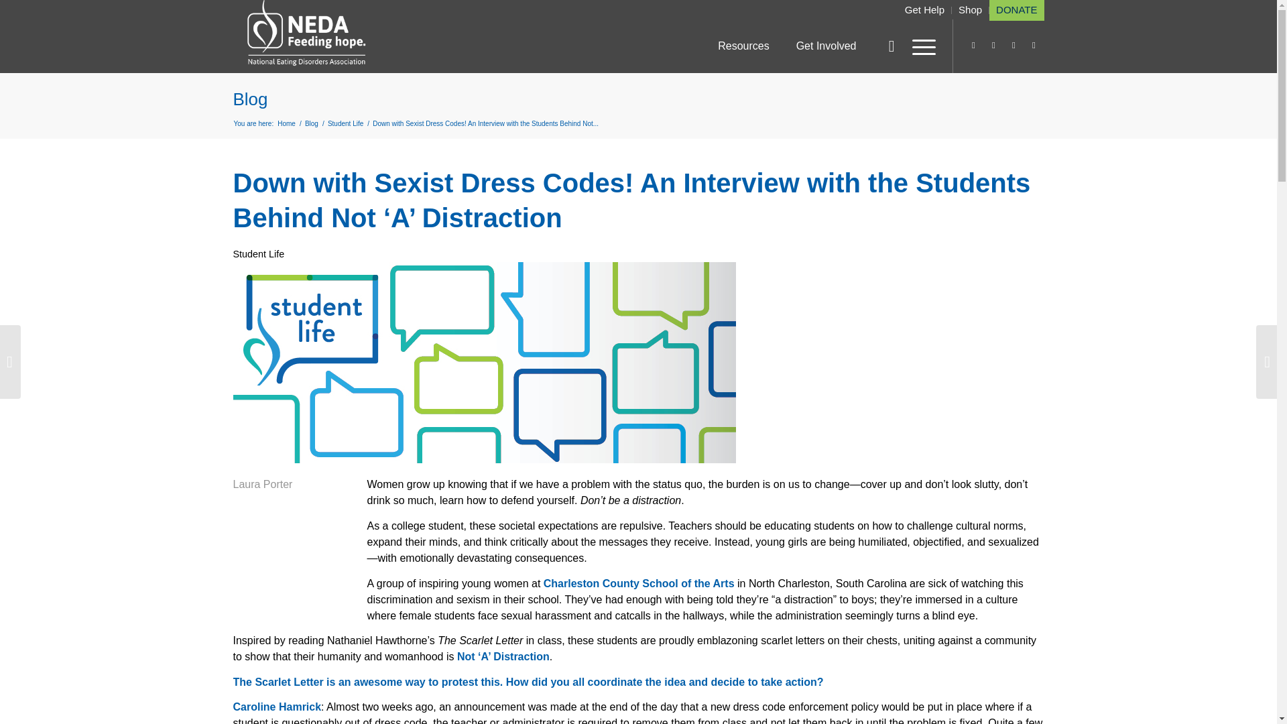  What do you see at coordinates (970, 10) in the screenshot?
I see `Shop` at bounding box center [970, 10].